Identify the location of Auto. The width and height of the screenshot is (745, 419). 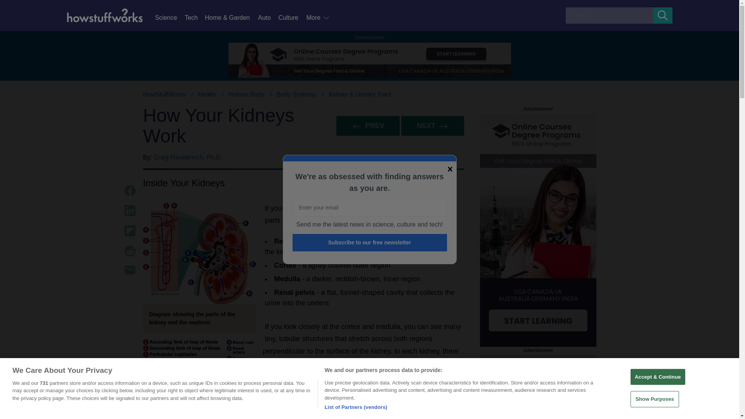
(268, 18).